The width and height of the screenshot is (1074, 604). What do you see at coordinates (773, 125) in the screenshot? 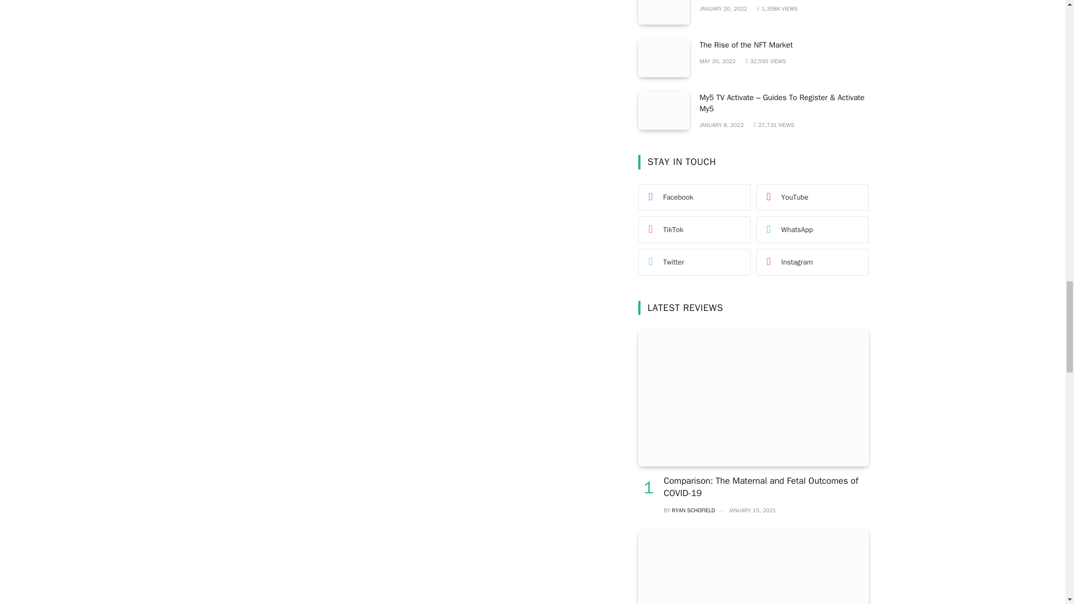
I see `27731 Article Views` at bounding box center [773, 125].